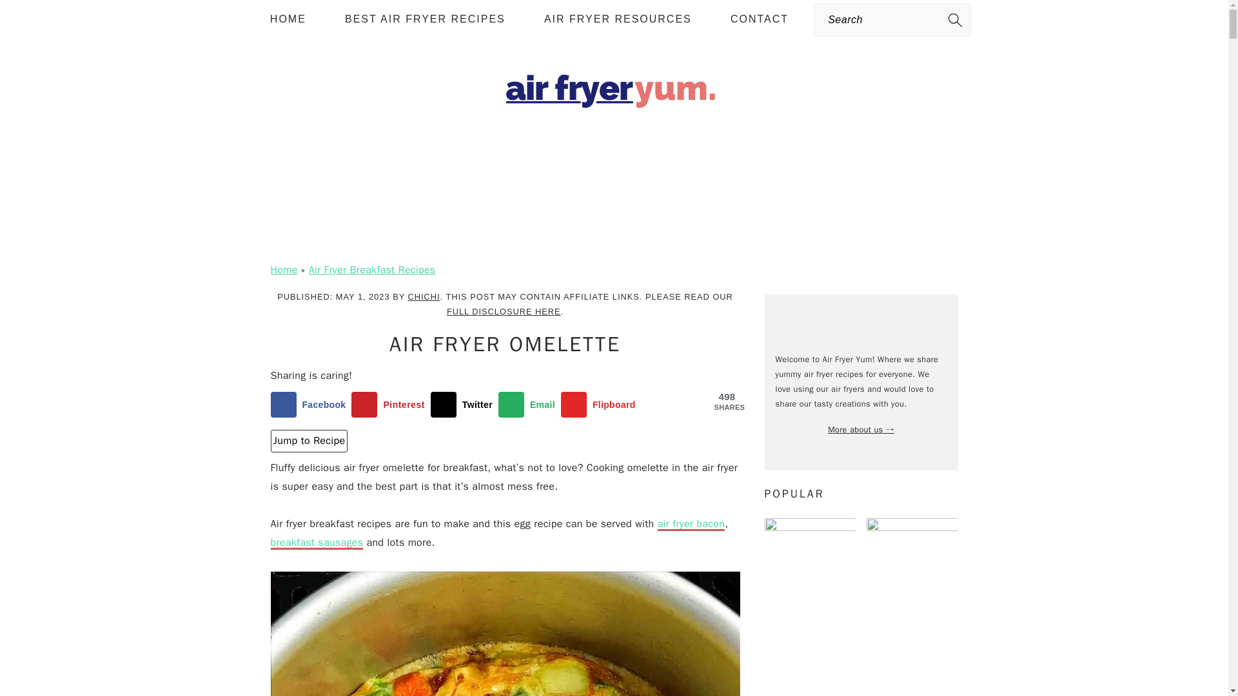 The width and height of the screenshot is (1238, 696). I want to click on CONTACT, so click(760, 19).